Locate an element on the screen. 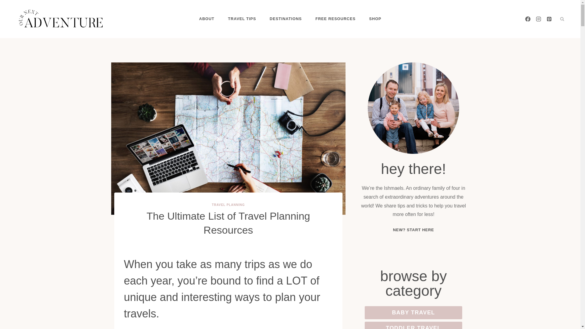  TRAVEL TIPS is located at coordinates (242, 19).